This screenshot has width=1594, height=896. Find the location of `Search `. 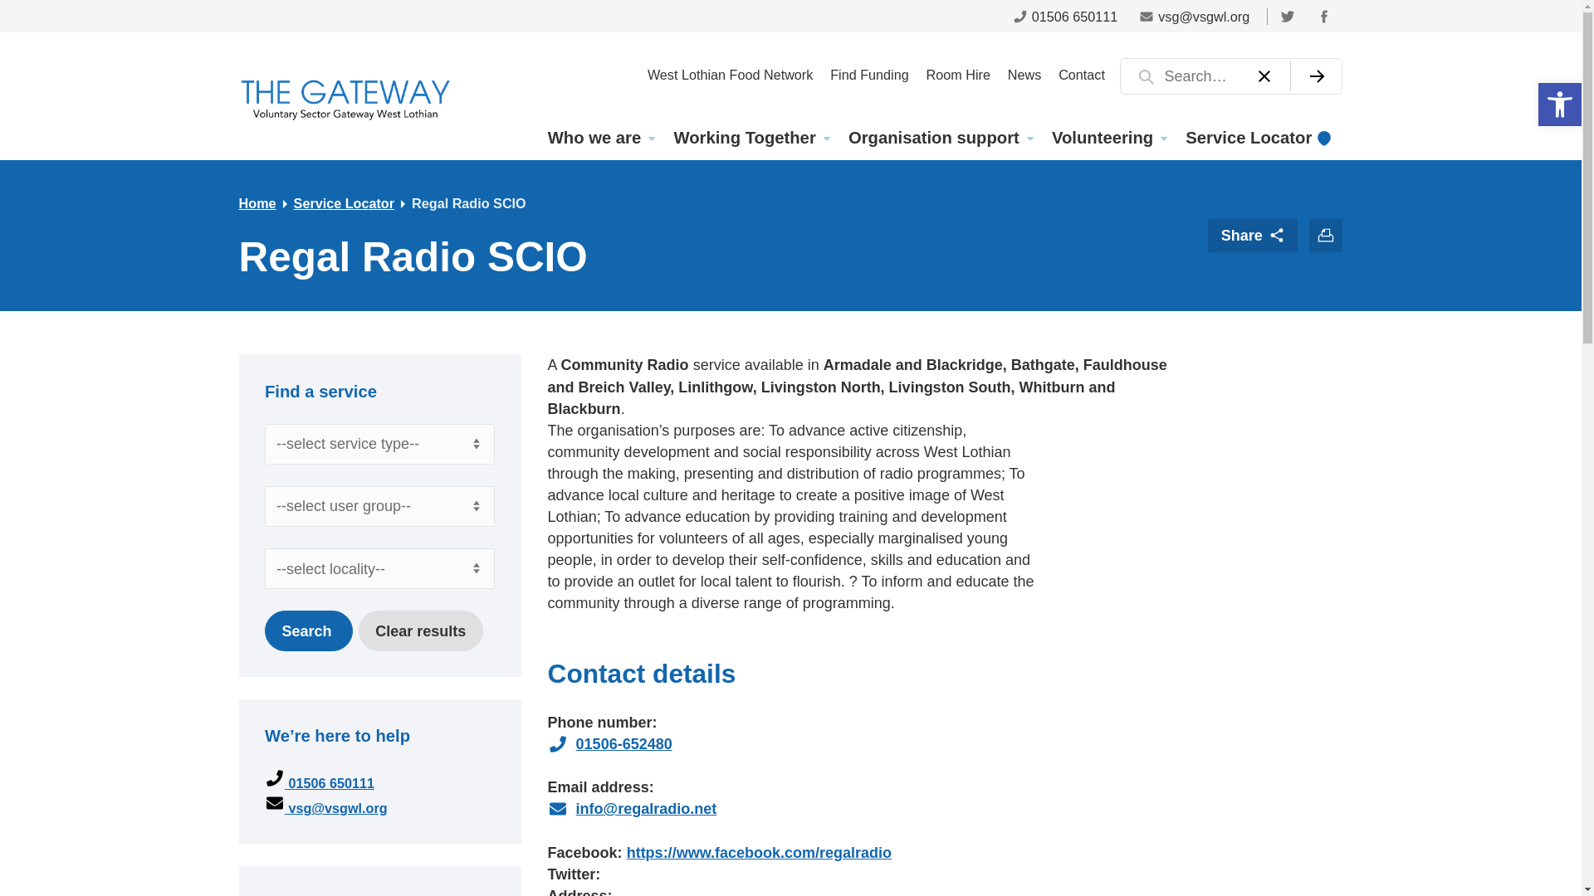

Search  is located at coordinates (308, 631).